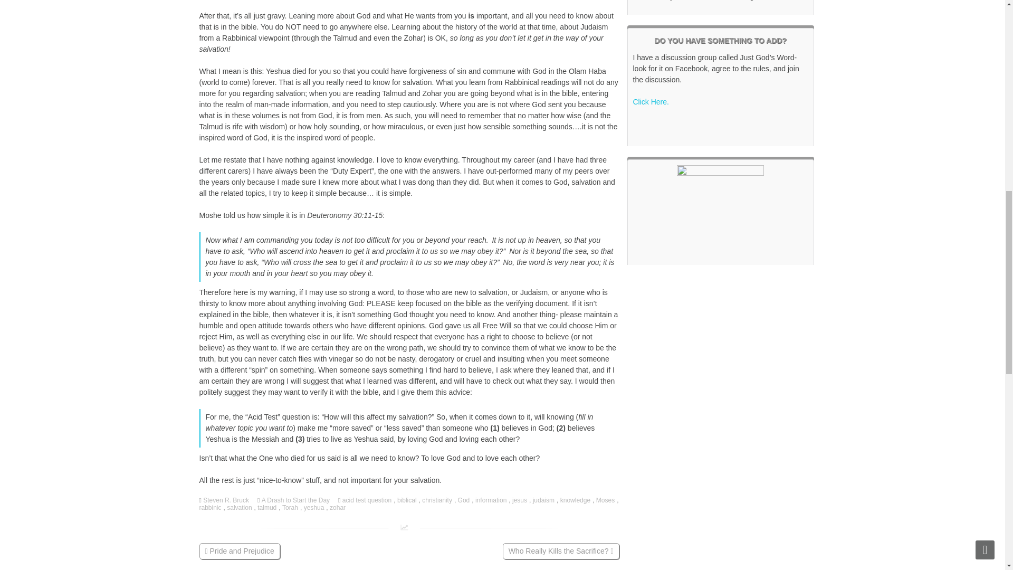 This screenshot has height=570, width=1013. Describe the element at coordinates (227, 500) in the screenshot. I see `Steven R. Bruck` at that location.